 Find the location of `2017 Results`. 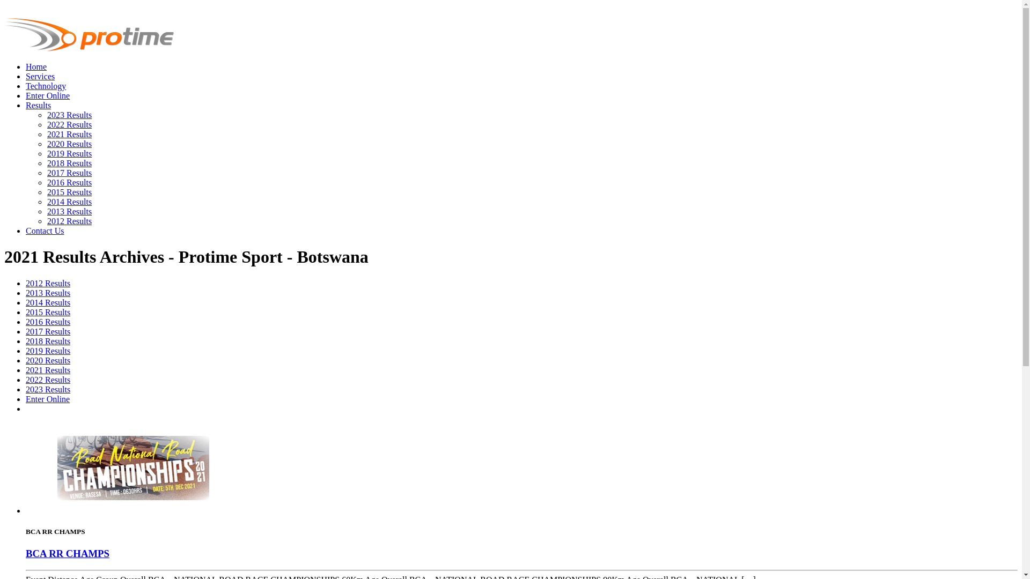

2017 Results is located at coordinates (70, 173).